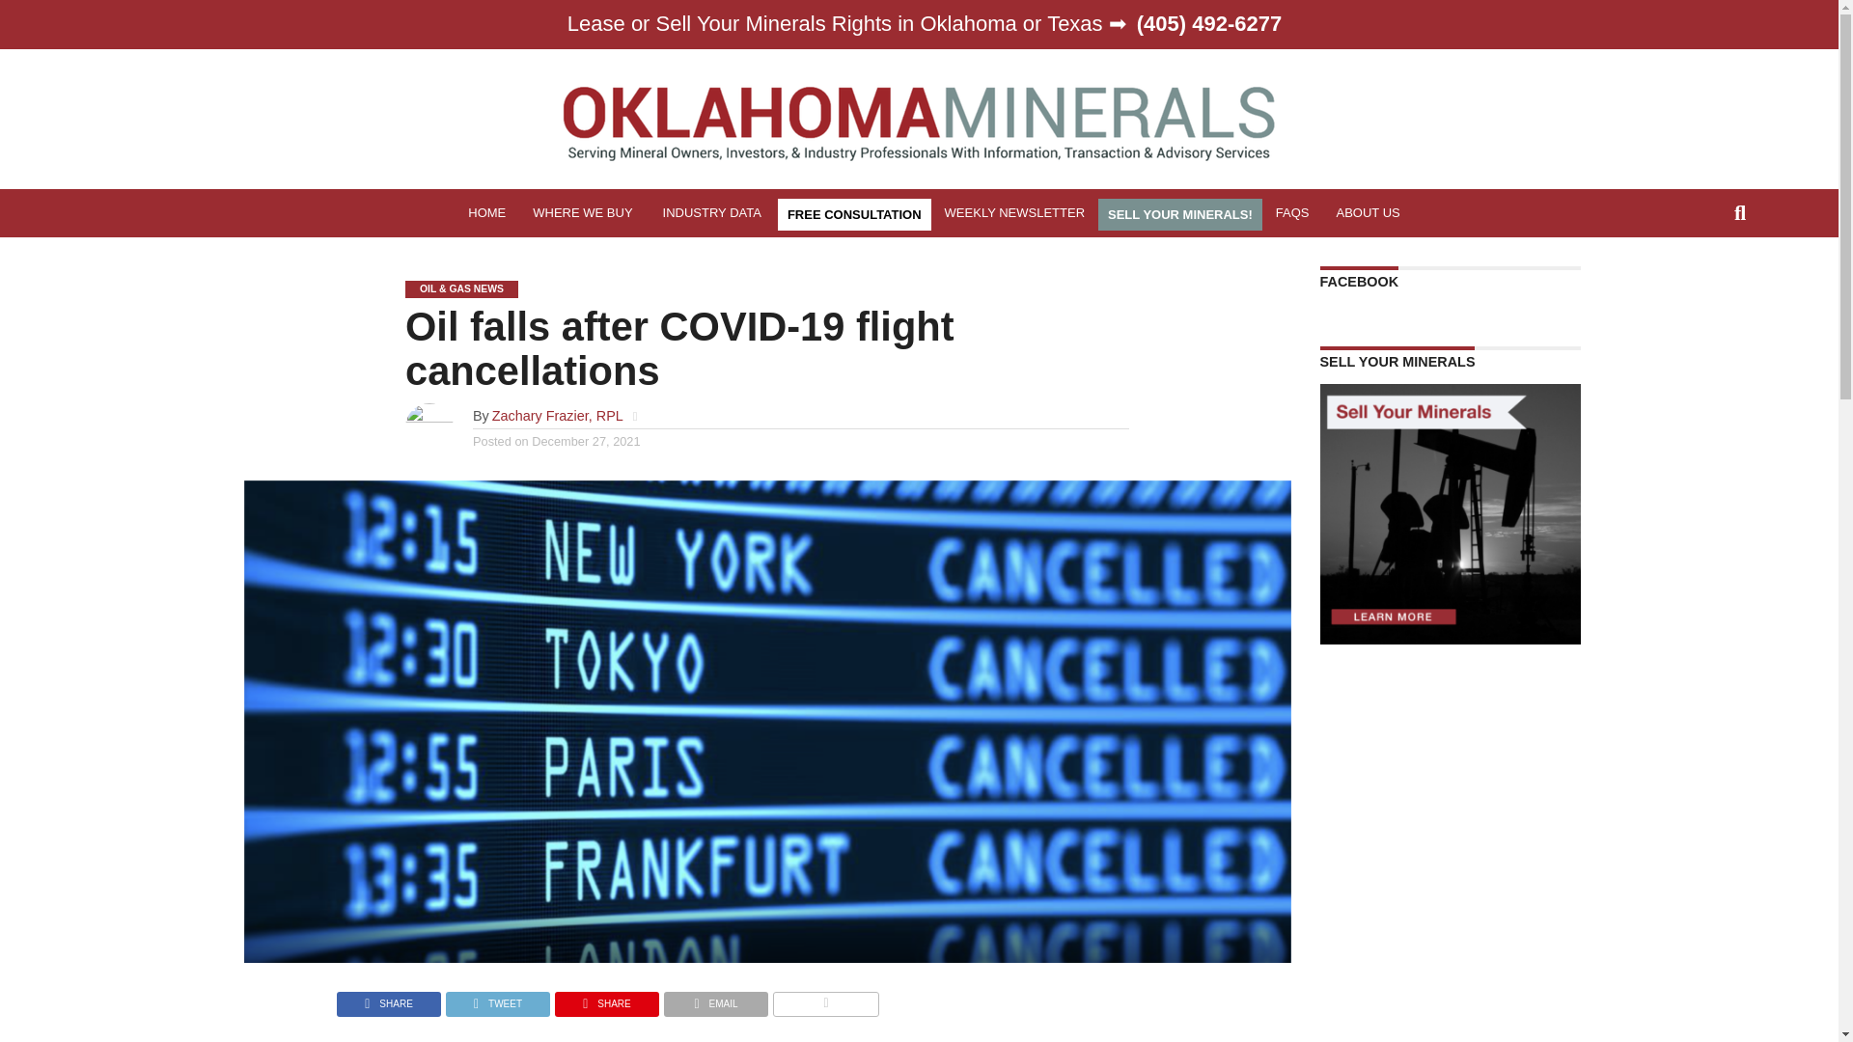  What do you see at coordinates (855, 214) in the screenshot?
I see `FREE CONSULTATION` at bounding box center [855, 214].